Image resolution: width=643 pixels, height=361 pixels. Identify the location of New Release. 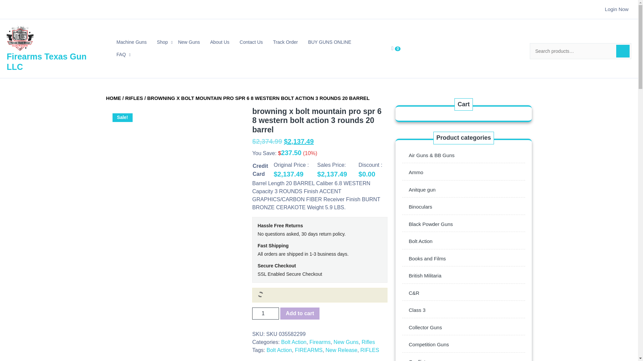
(341, 350).